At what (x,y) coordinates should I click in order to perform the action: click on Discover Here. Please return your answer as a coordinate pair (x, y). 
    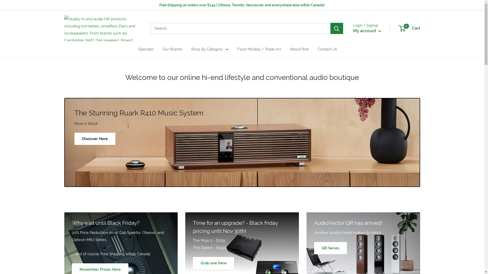
    Looking at the image, I should click on (95, 139).